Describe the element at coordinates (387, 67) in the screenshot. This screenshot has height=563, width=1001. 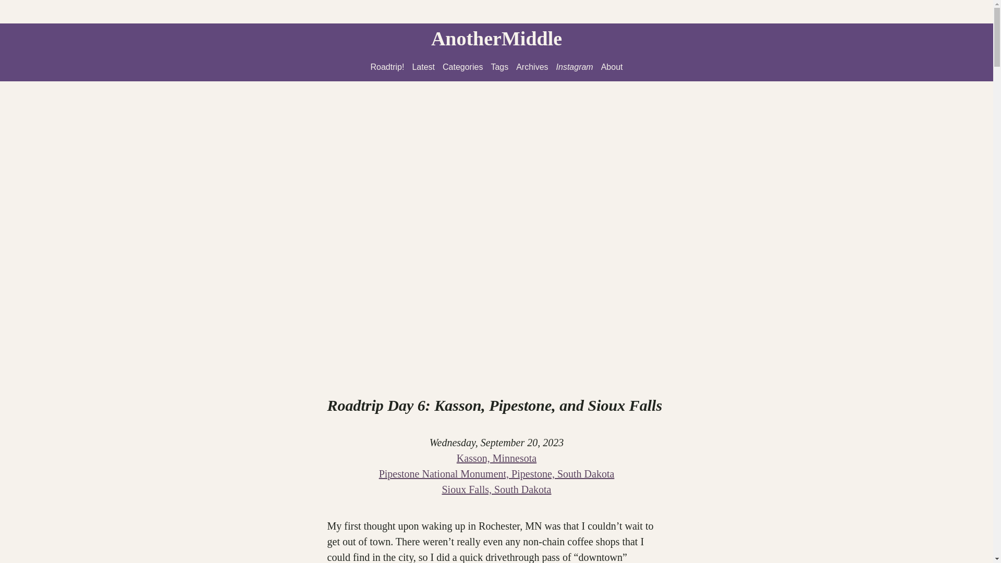
I see `Roadtrip!` at that location.